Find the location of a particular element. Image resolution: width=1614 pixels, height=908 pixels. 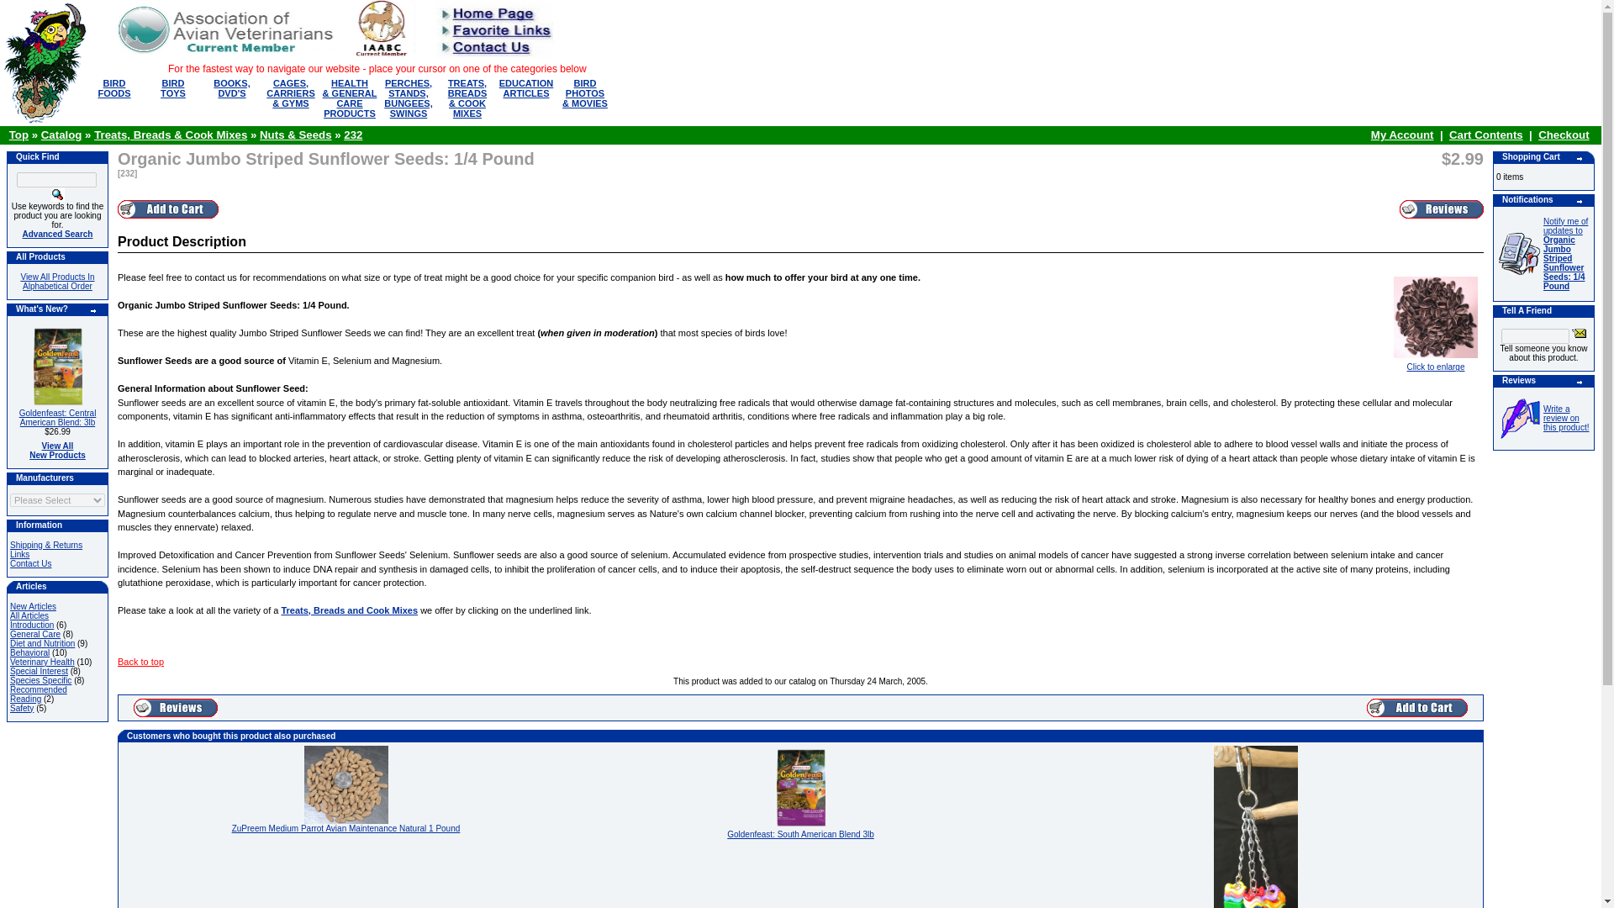

 Add to Cart  is located at coordinates (172, 92).